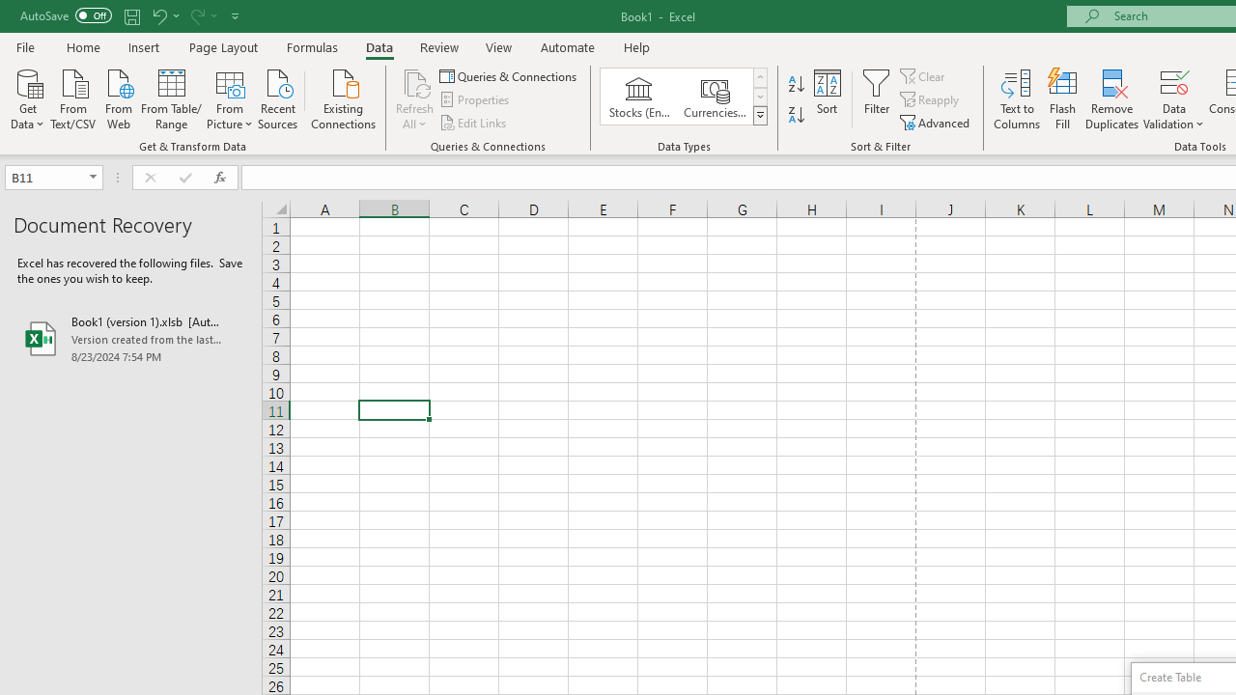  What do you see at coordinates (230, 97) in the screenshot?
I see `From Picture` at bounding box center [230, 97].